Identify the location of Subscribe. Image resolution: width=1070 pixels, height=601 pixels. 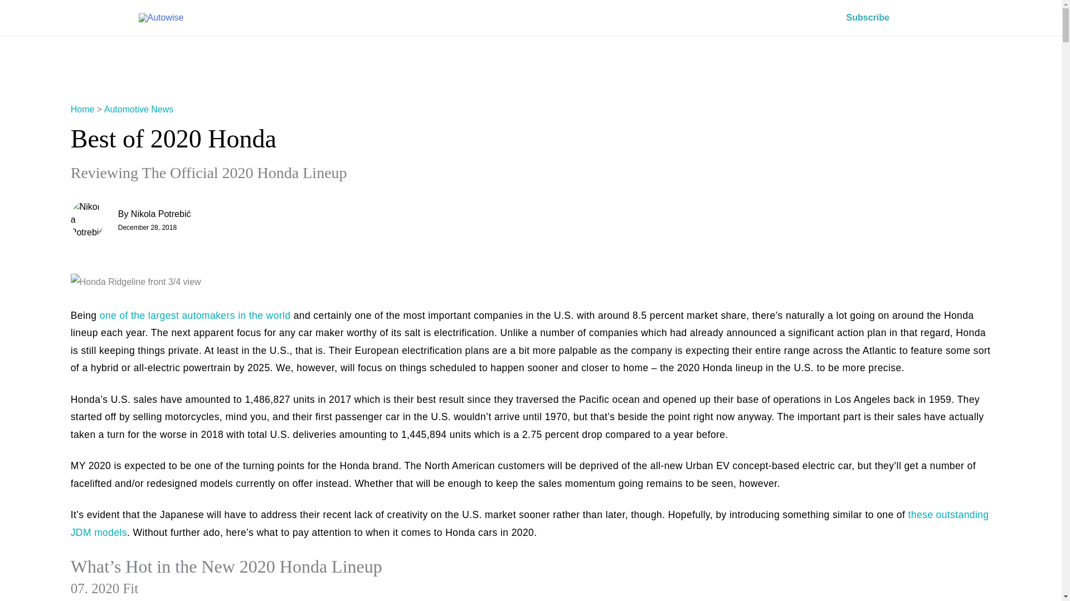
(868, 18).